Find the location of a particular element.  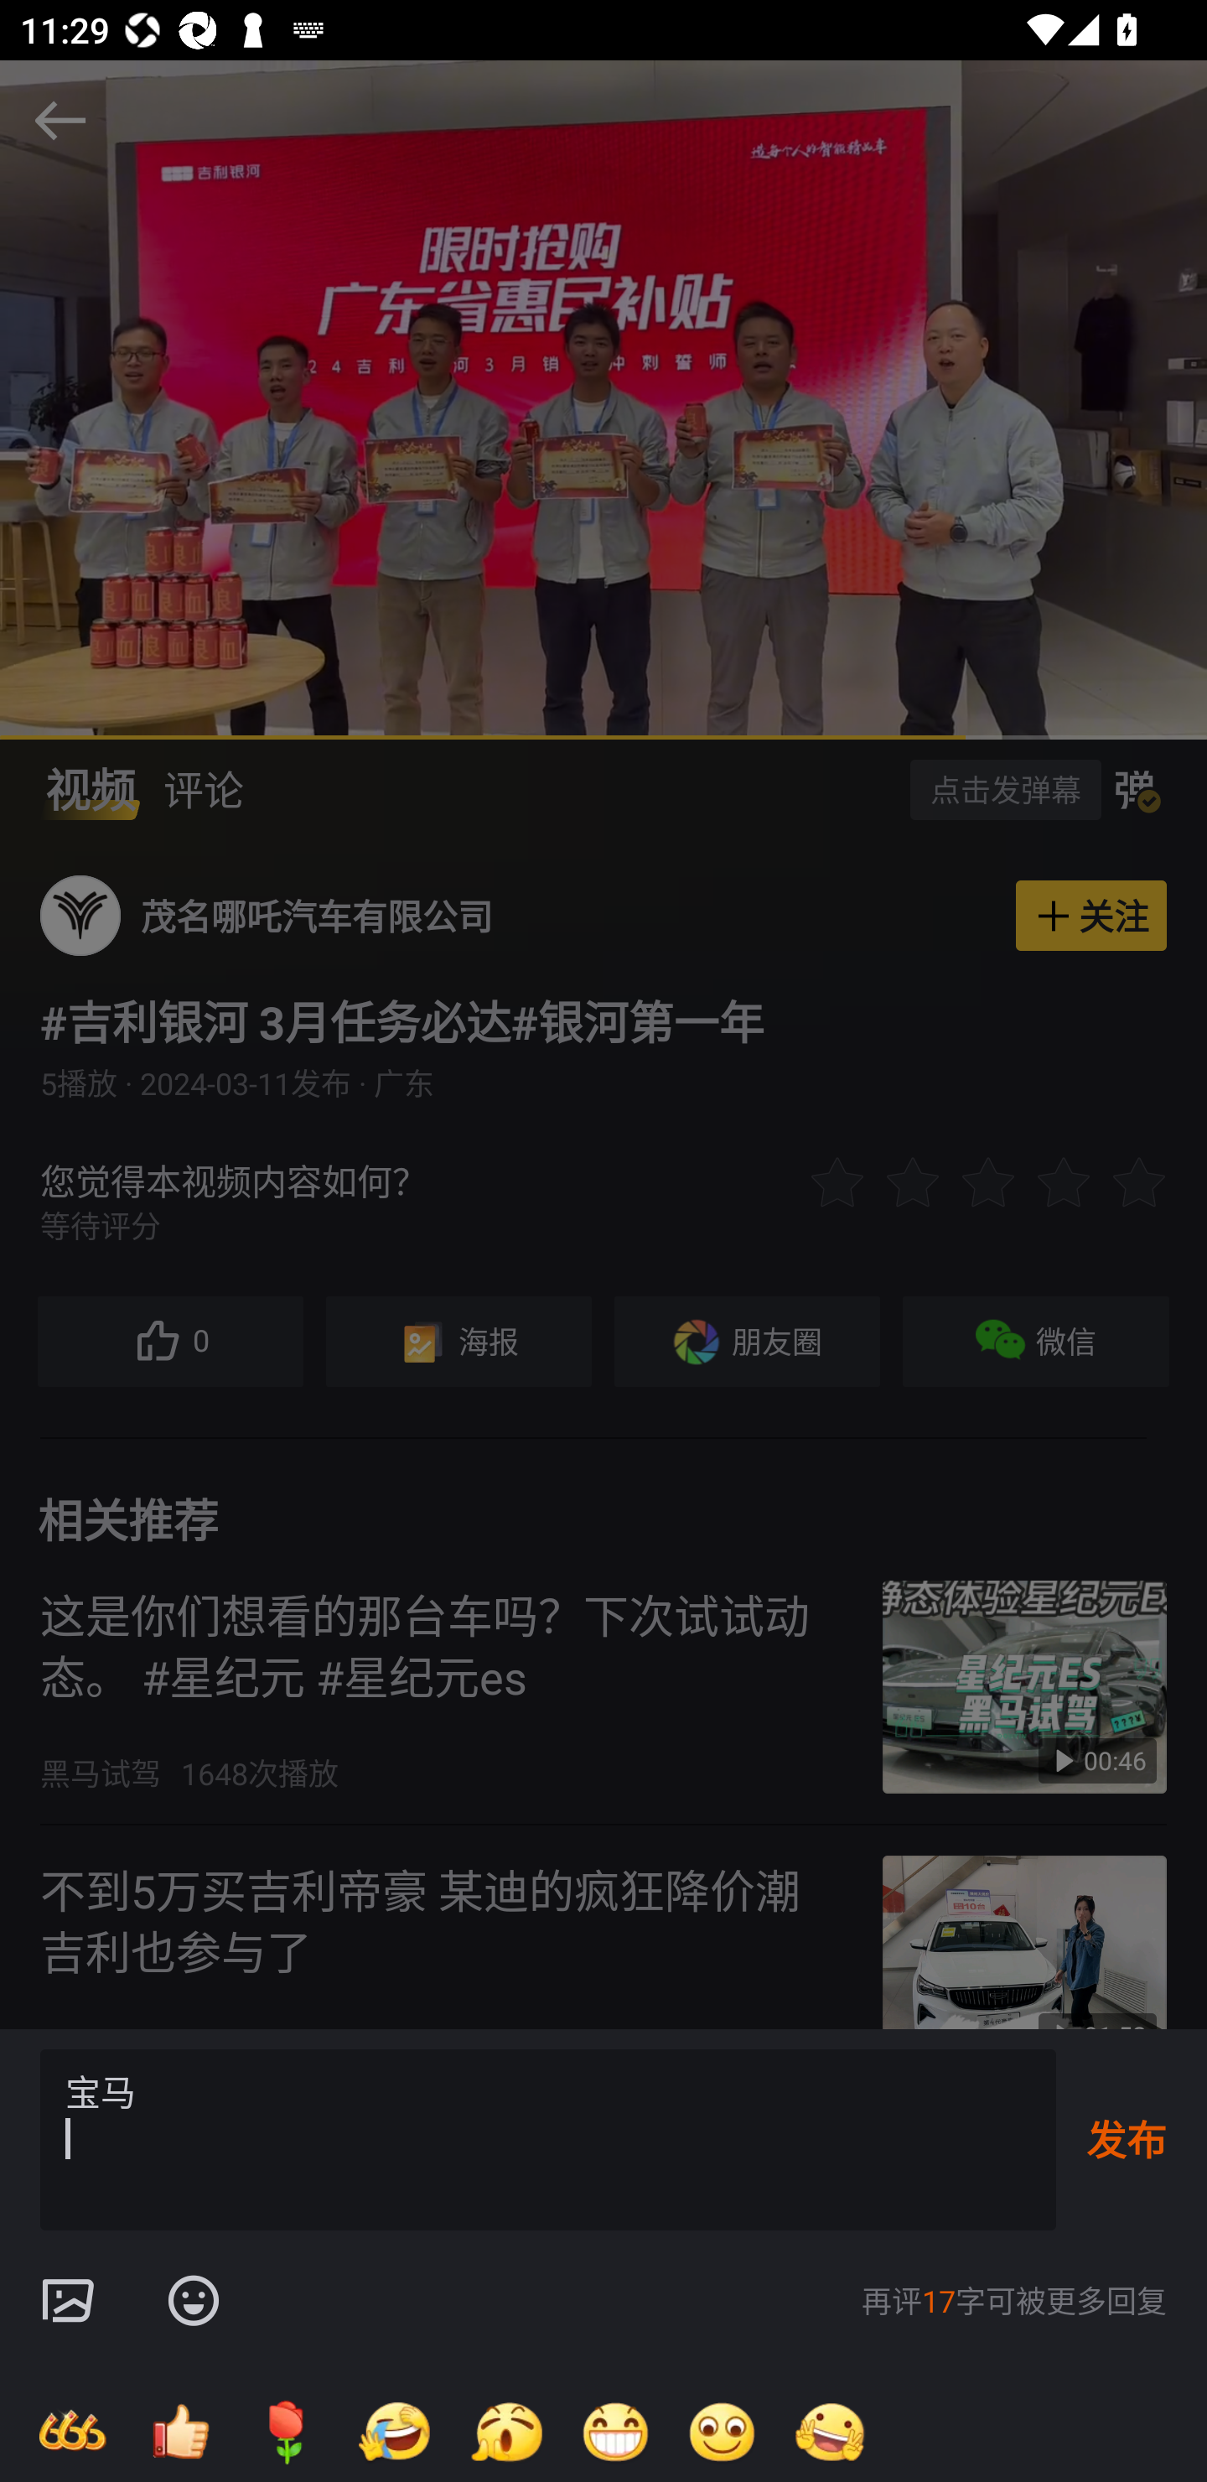

[耶] is located at coordinates (830, 2431).